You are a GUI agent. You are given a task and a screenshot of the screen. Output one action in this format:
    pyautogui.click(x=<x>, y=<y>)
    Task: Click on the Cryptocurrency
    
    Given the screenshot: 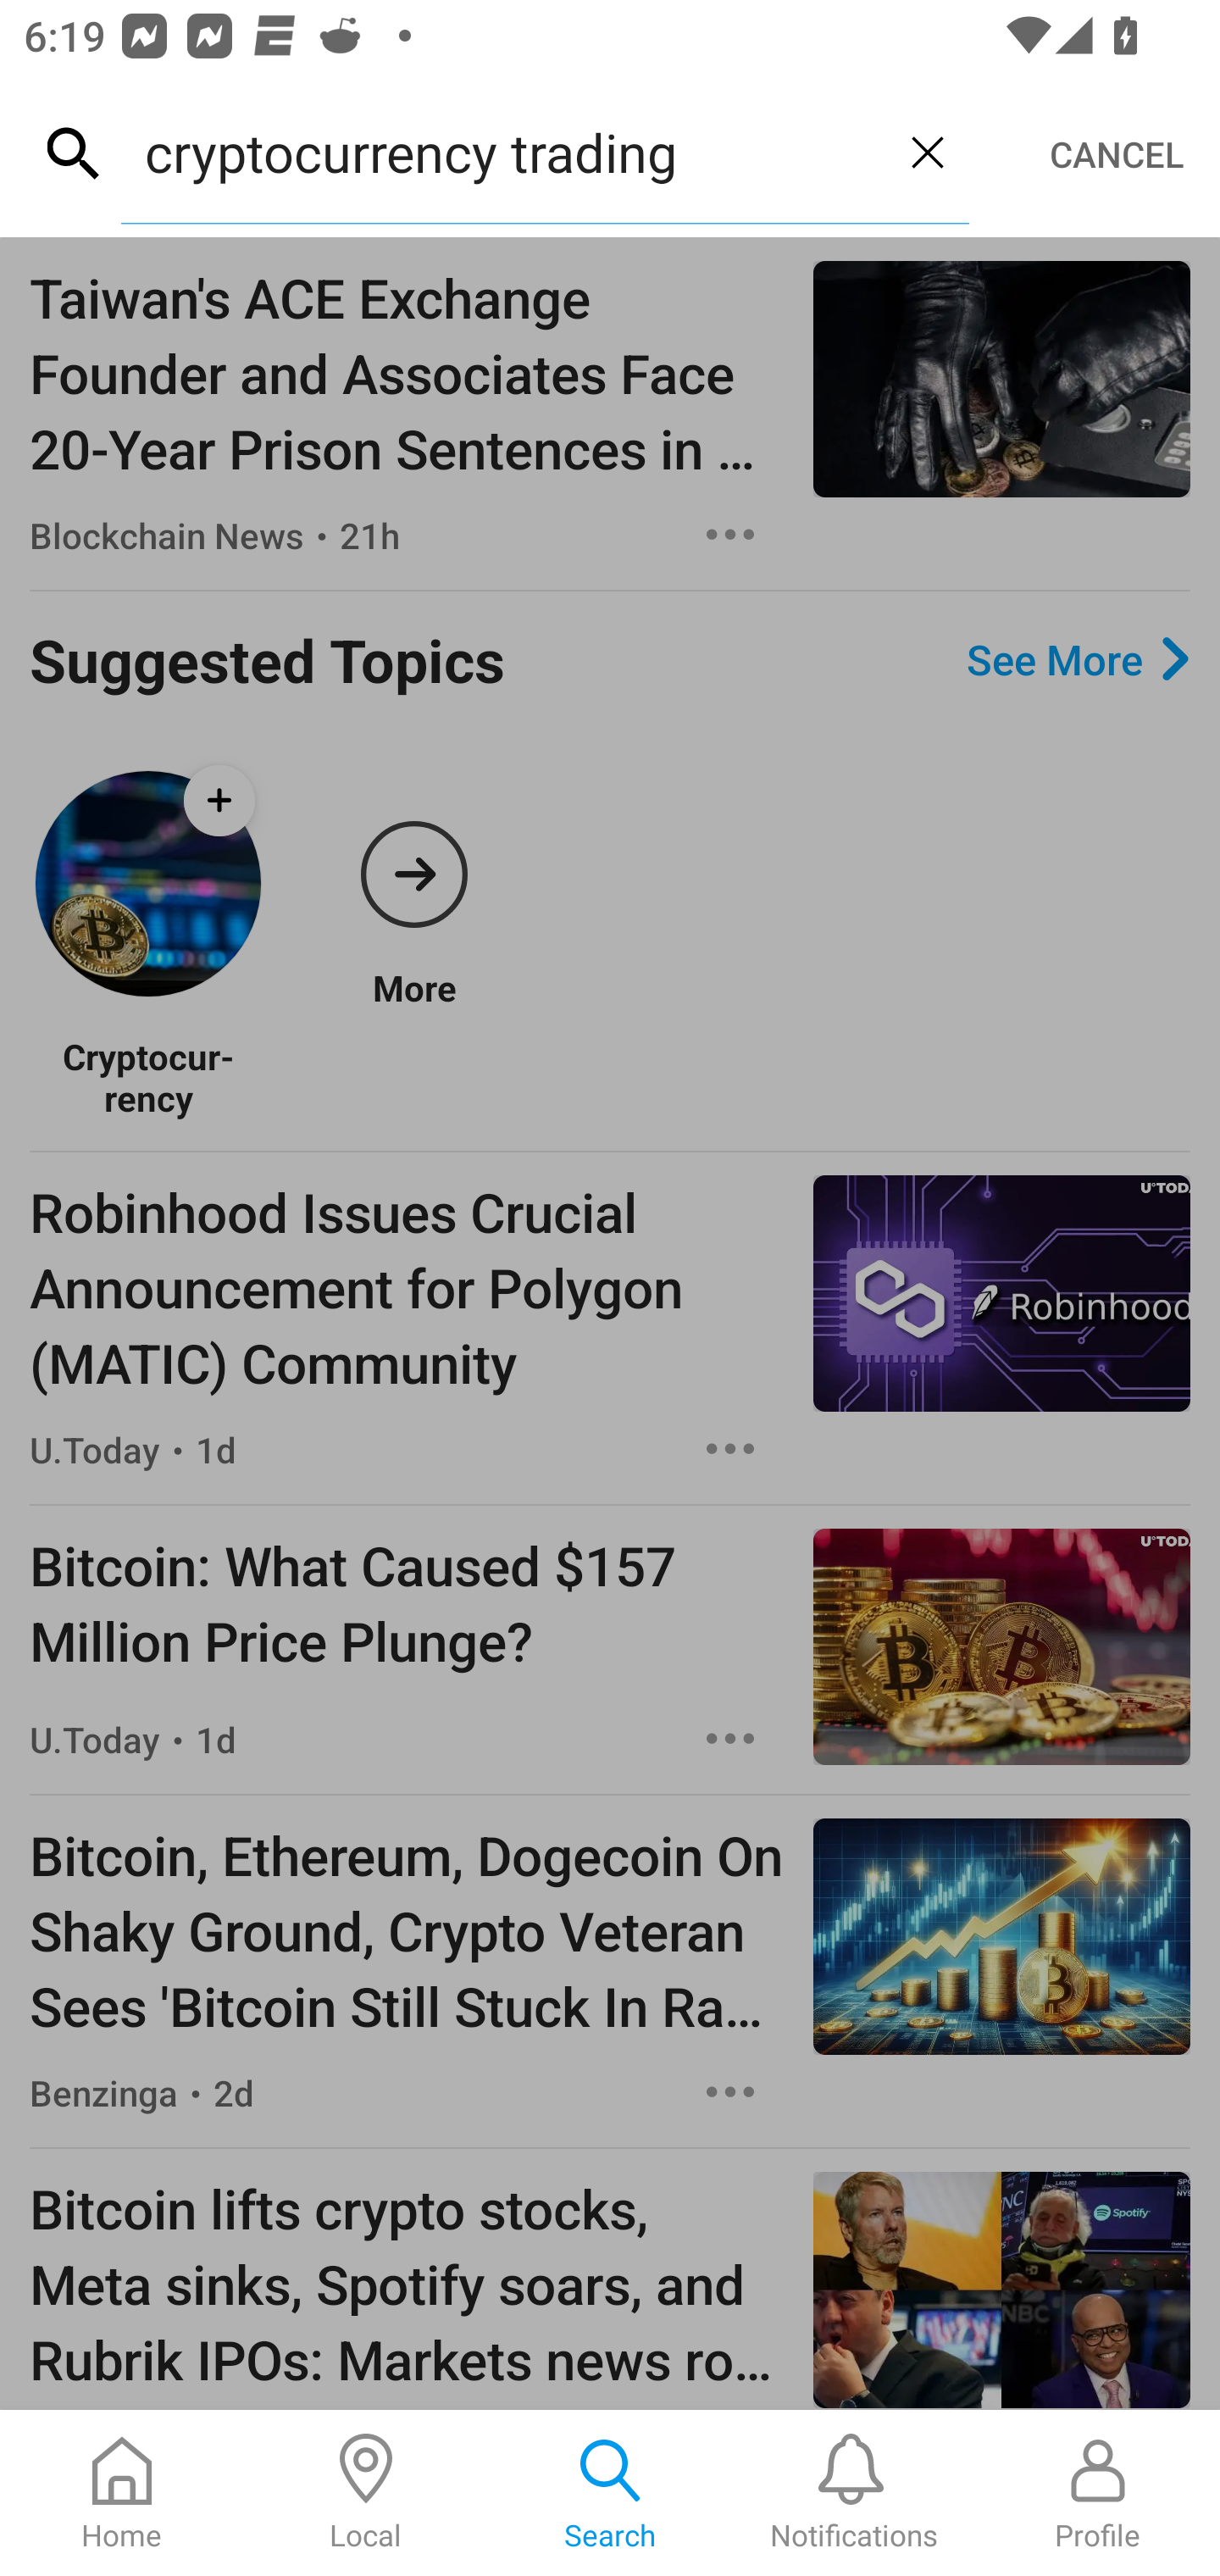 What is the action you would take?
    pyautogui.click(x=147, y=1078)
    